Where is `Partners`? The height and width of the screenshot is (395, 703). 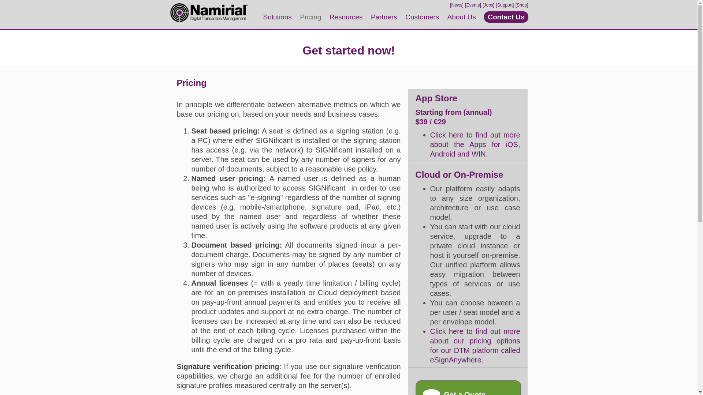
Partners is located at coordinates (384, 17).